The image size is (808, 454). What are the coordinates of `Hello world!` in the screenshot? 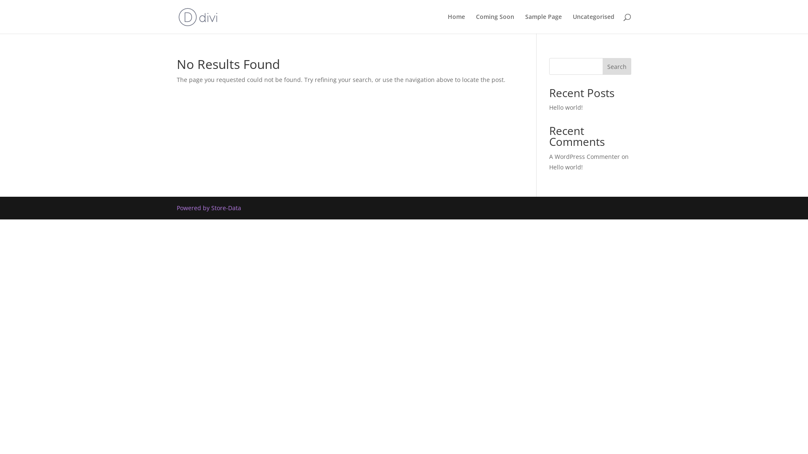 It's located at (566, 108).